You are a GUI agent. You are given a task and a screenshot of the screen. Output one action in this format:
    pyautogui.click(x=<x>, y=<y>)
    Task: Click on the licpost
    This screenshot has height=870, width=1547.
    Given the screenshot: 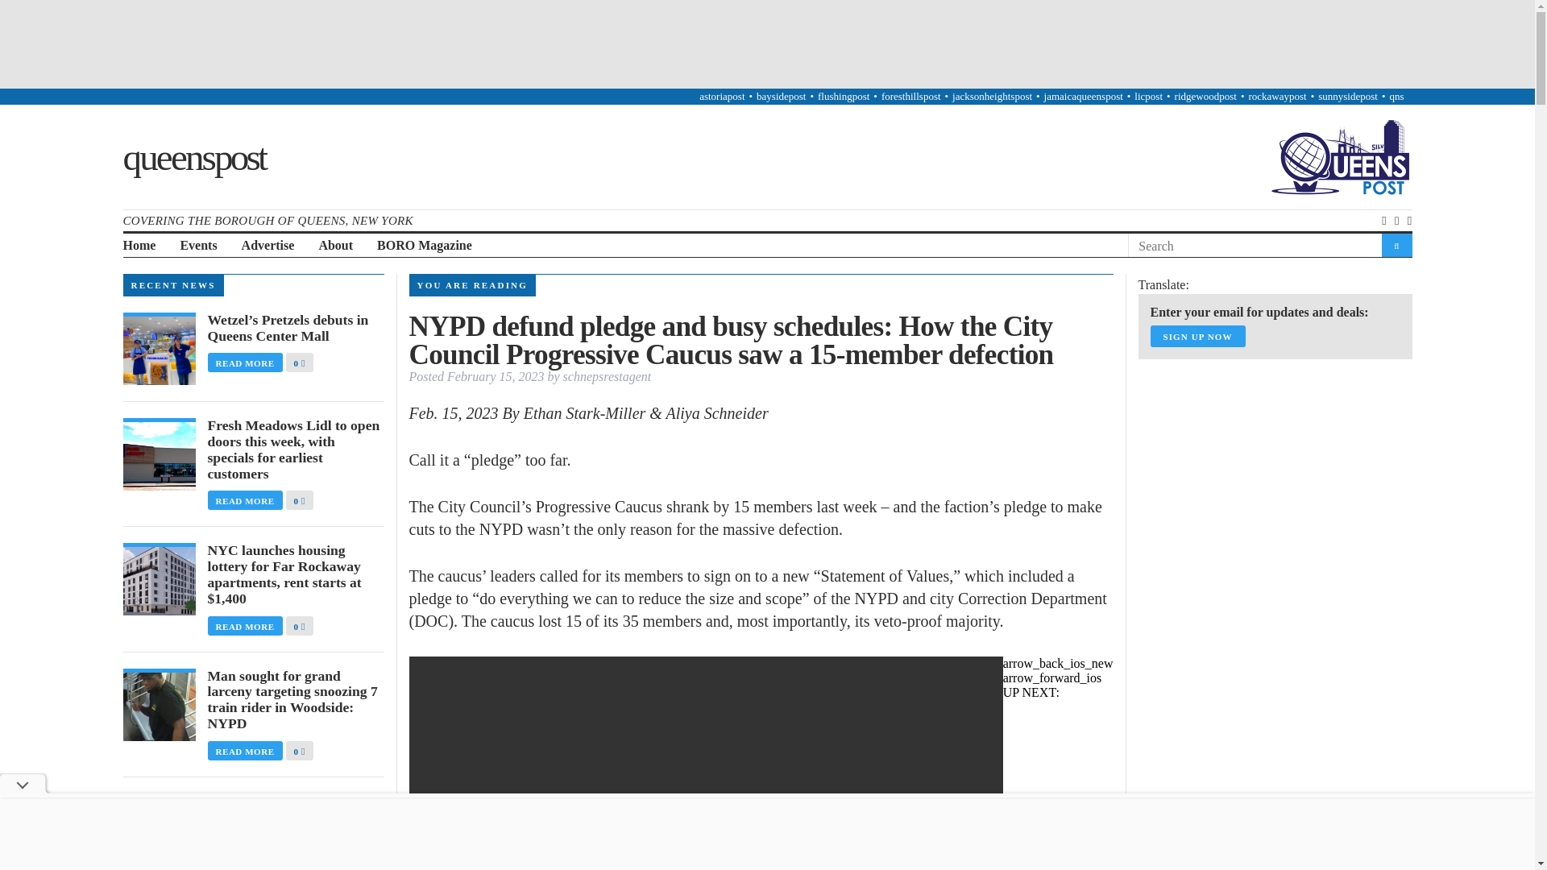 What is the action you would take?
    pyautogui.click(x=1148, y=97)
    